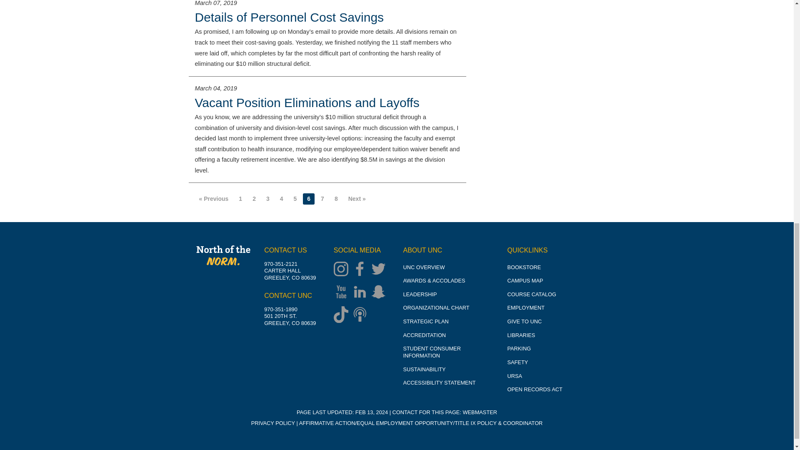 Image resolution: width=800 pixels, height=450 pixels. What do you see at coordinates (362, 315) in the screenshot?
I see `Bear in Mind Podcast` at bounding box center [362, 315].